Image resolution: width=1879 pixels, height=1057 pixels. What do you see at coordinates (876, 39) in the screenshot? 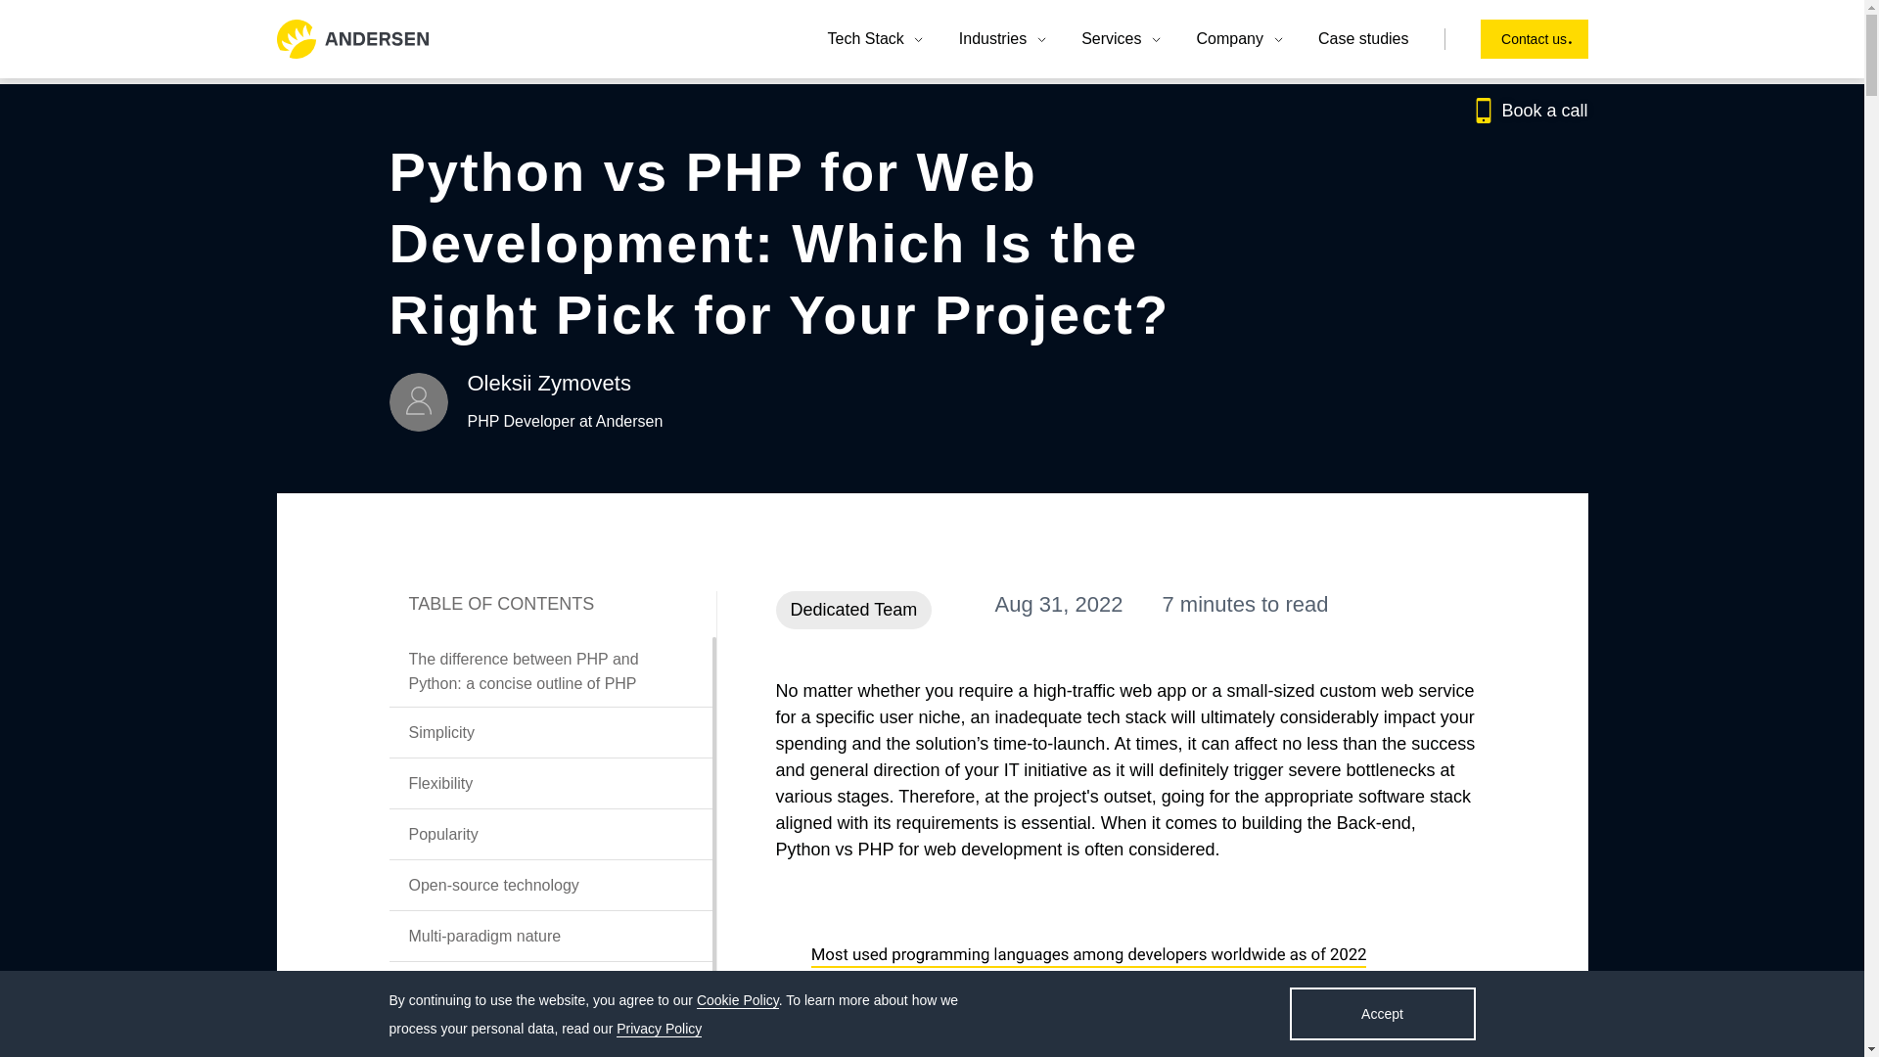
I see `Tech Stack` at bounding box center [876, 39].